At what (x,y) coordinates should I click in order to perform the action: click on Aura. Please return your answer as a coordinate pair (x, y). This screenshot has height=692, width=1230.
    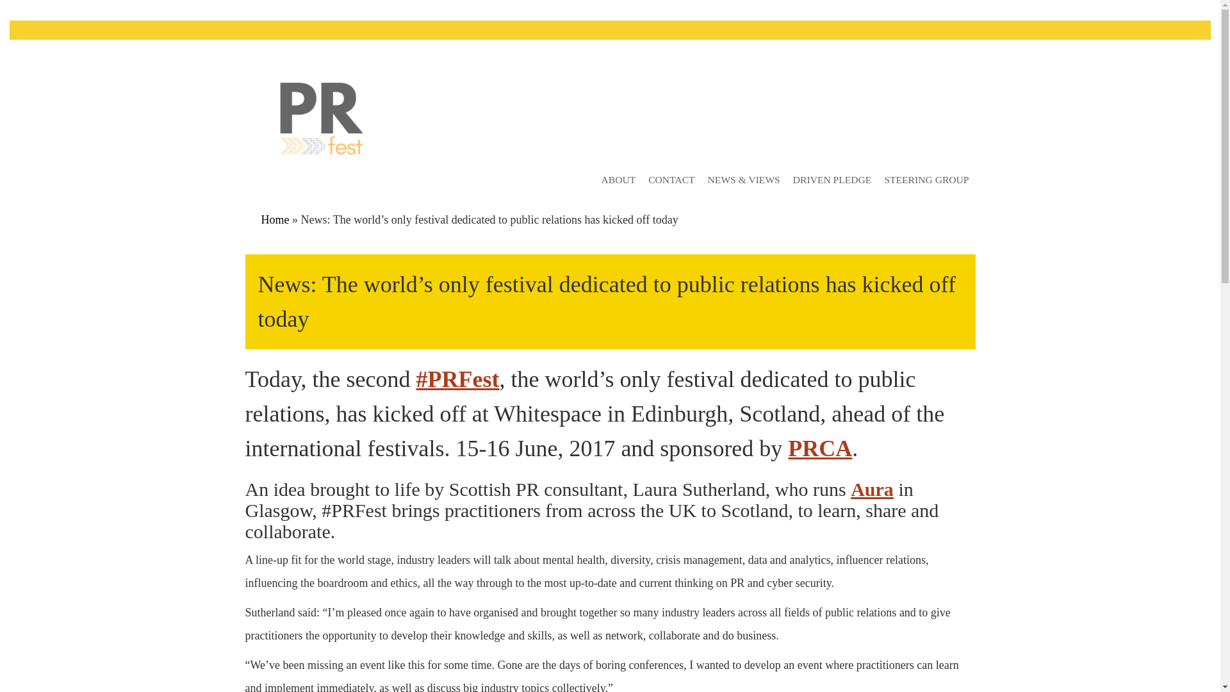
    Looking at the image, I should click on (873, 489).